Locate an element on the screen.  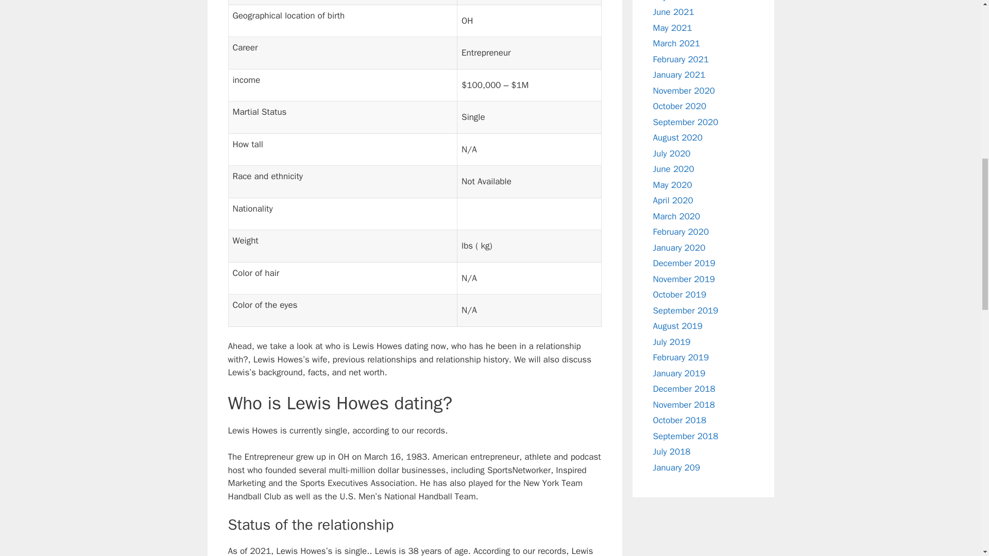
February 2021 is located at coordinates (681, 59).